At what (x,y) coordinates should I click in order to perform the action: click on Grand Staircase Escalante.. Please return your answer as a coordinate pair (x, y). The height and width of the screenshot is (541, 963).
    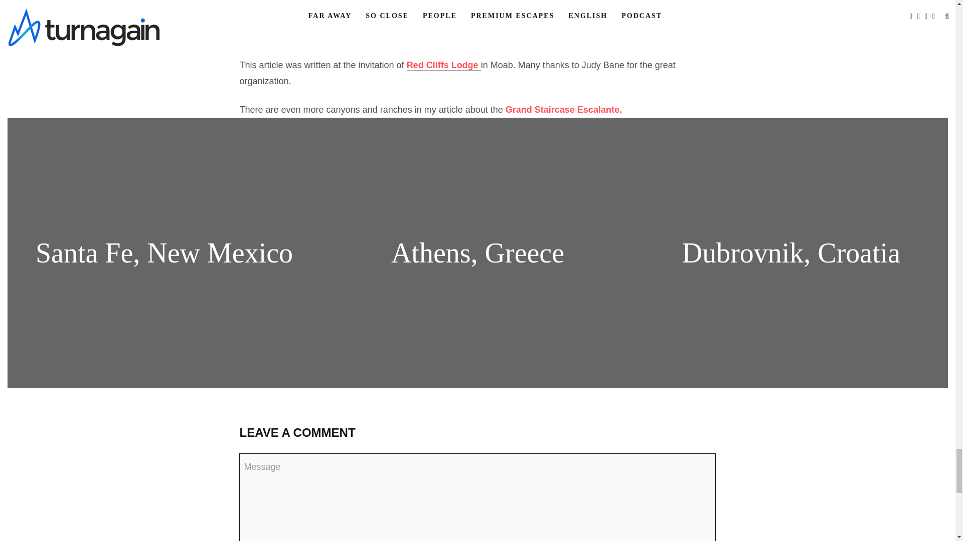
    Looking at the image, I should click on (564, 110).